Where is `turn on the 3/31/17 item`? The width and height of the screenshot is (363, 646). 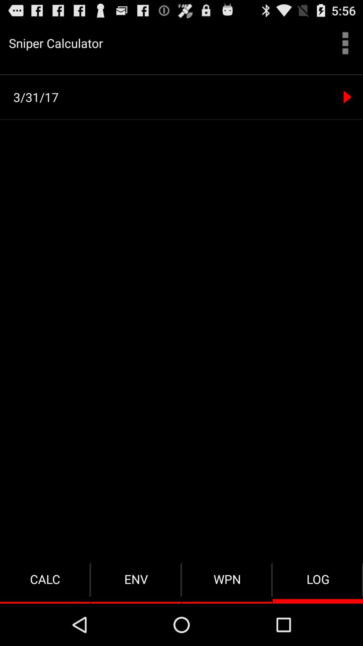 turn on the 3/31/17 item is located at coordinates (184, 97).